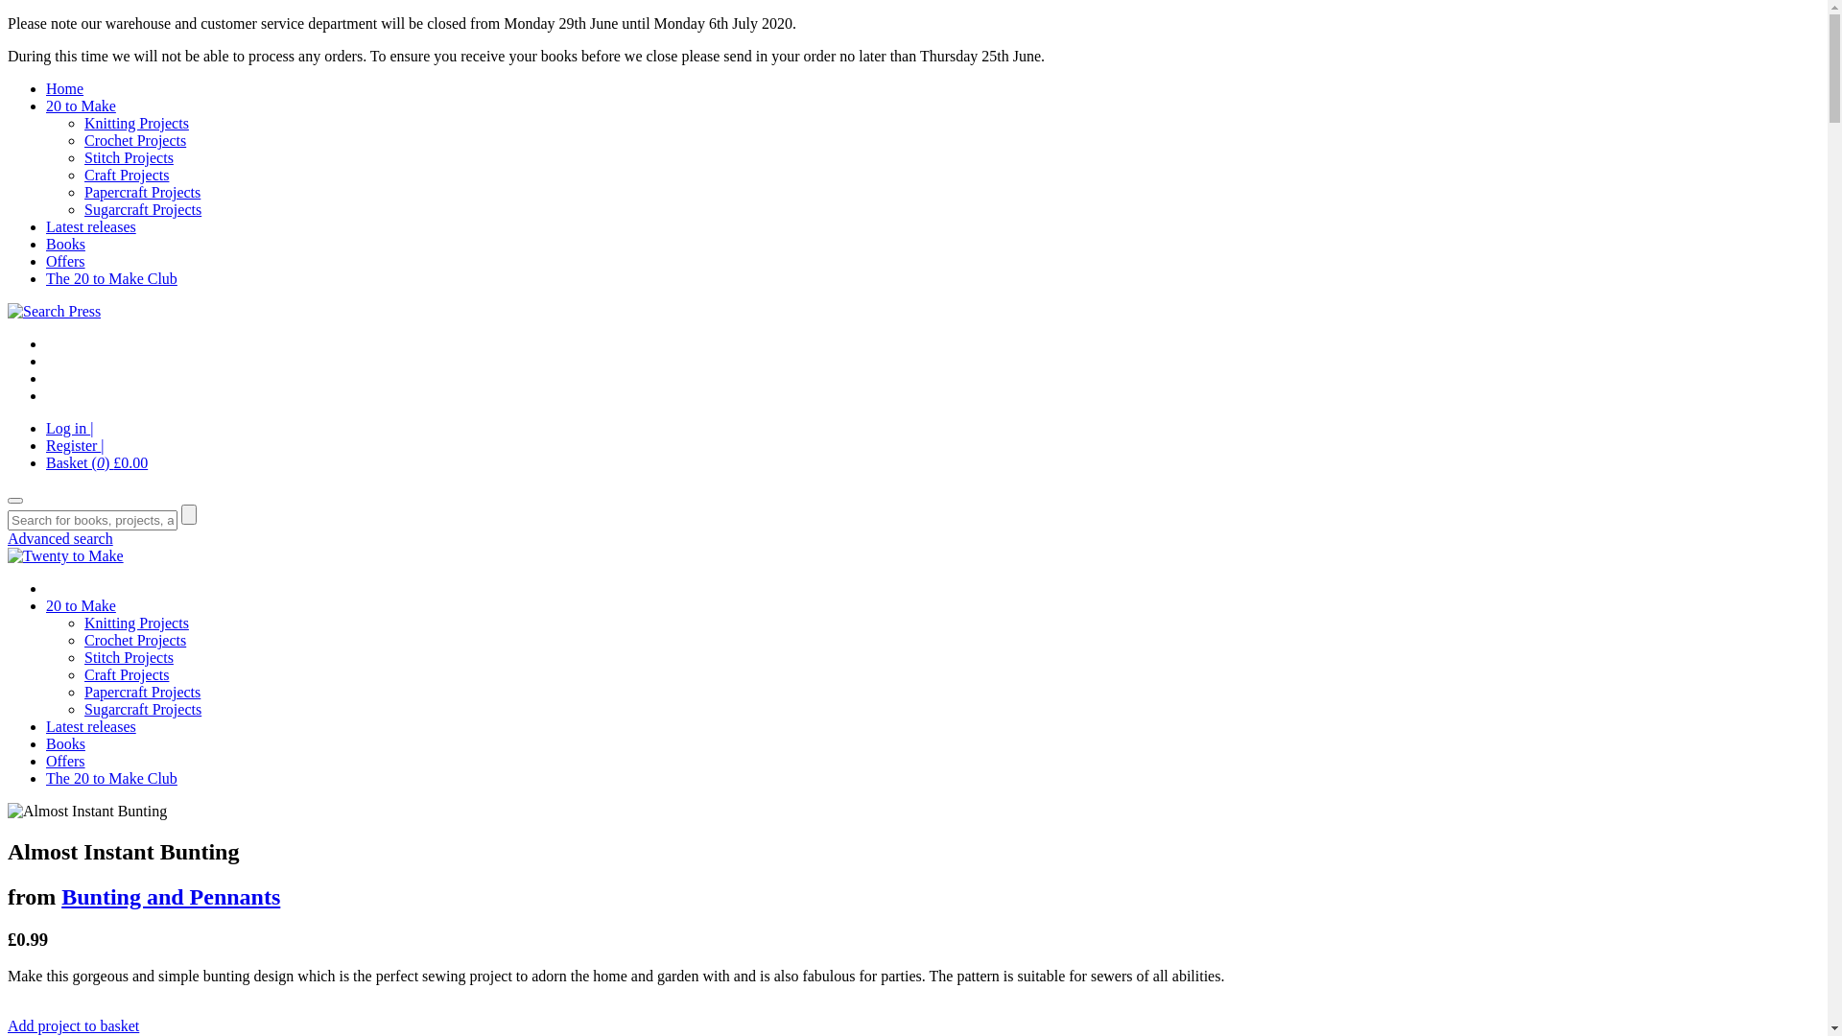 This screenshot has width=1842, height=1036. Describe the element at coordinates (111, 779) in the screenshot. I see `The 20 to Make Club` at that location.